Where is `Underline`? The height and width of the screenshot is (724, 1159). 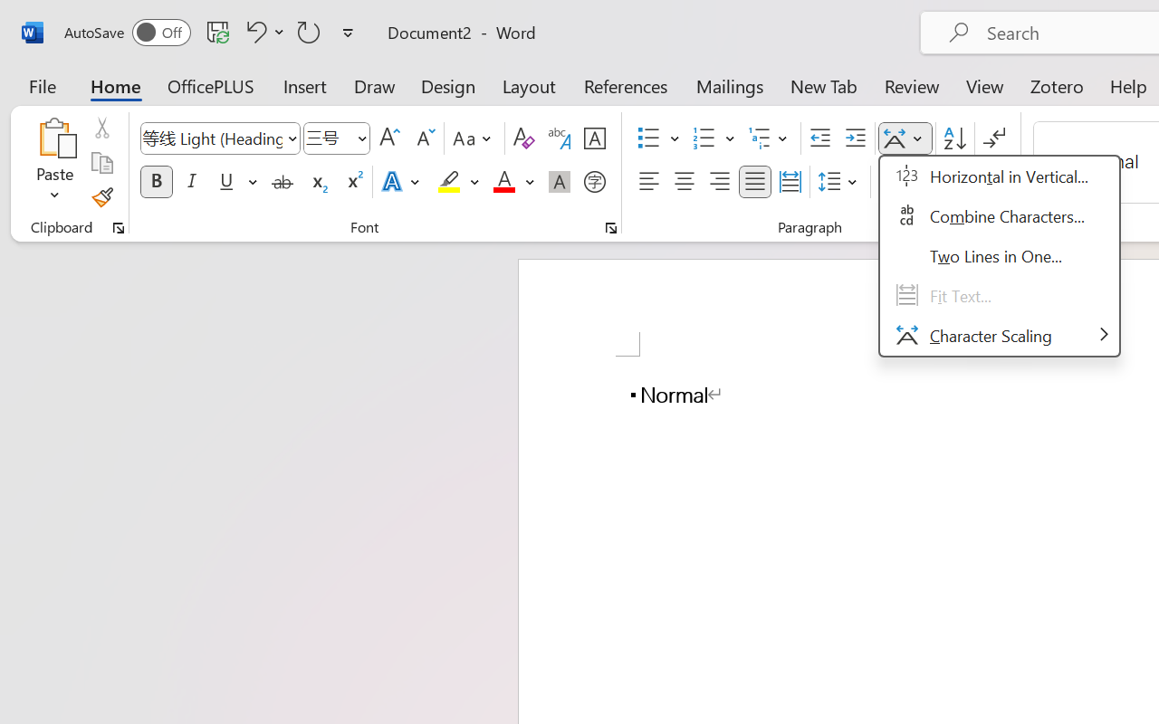 Underline is located at coordinates (236, 182).